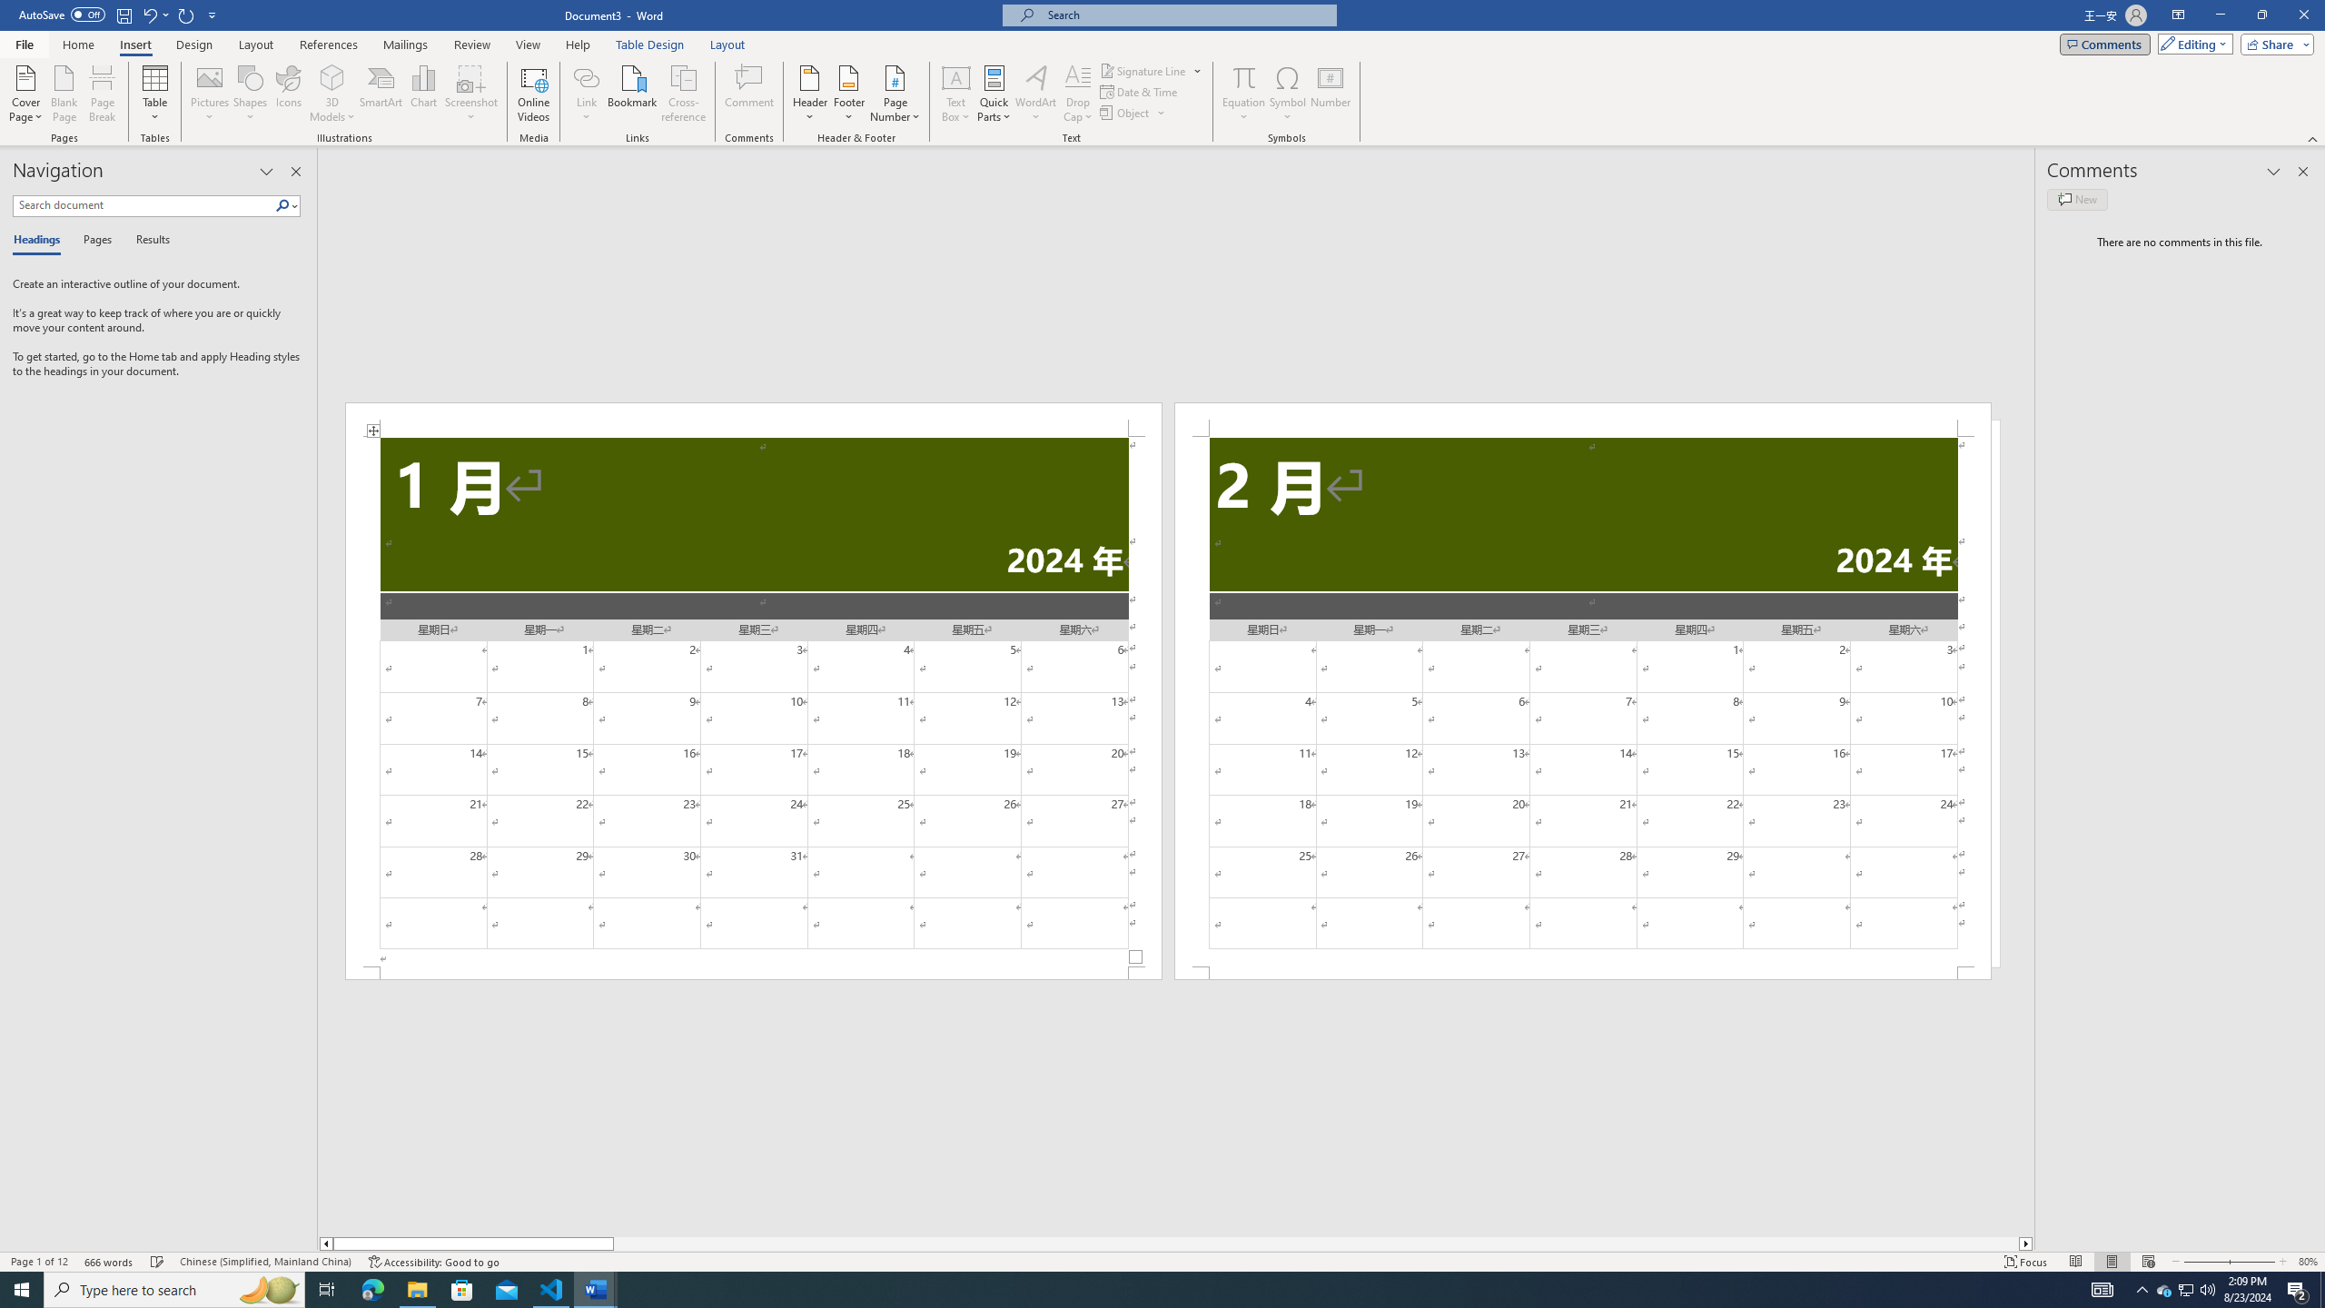  Describe the element at coordinates (111, 1262) in the screenshot. I see `Word Count 666 words` at that location.